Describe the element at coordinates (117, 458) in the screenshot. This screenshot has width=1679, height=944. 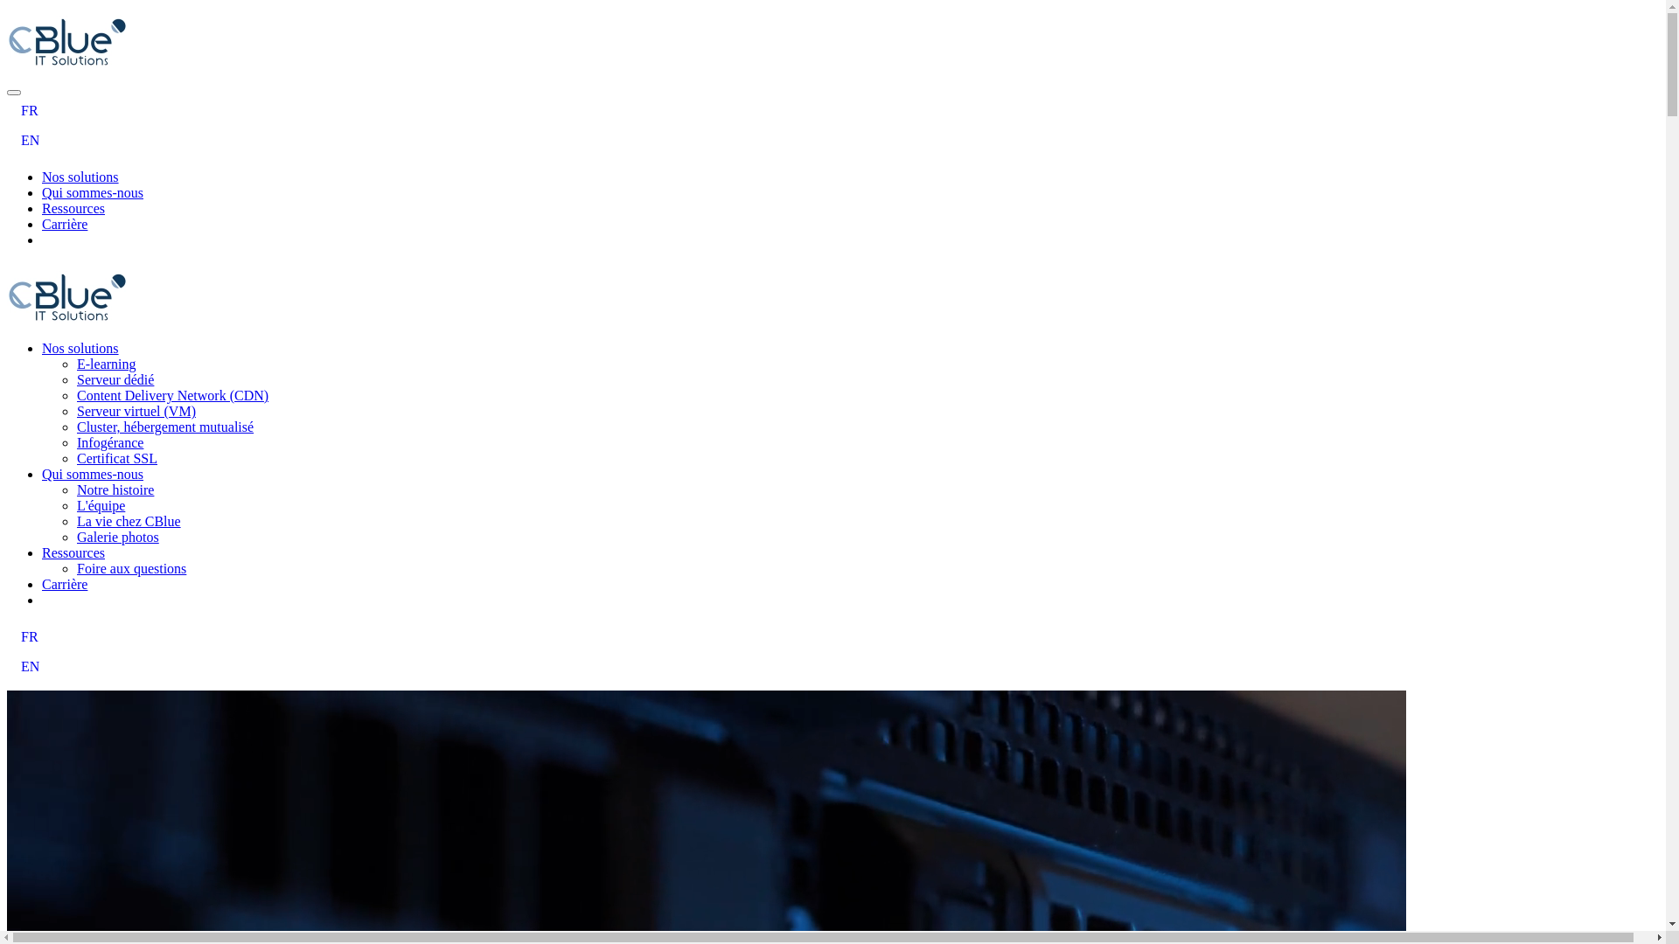
I see `Certificat SSL` at that location.